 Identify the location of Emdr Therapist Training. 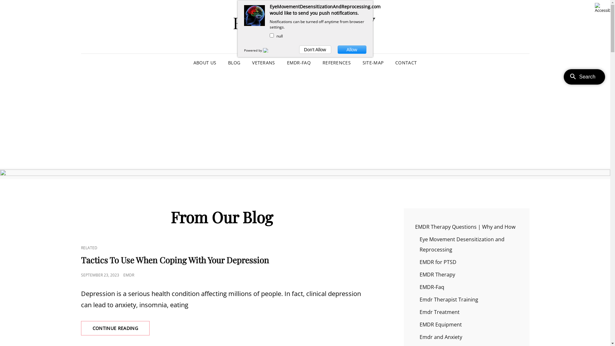
(449, 300).